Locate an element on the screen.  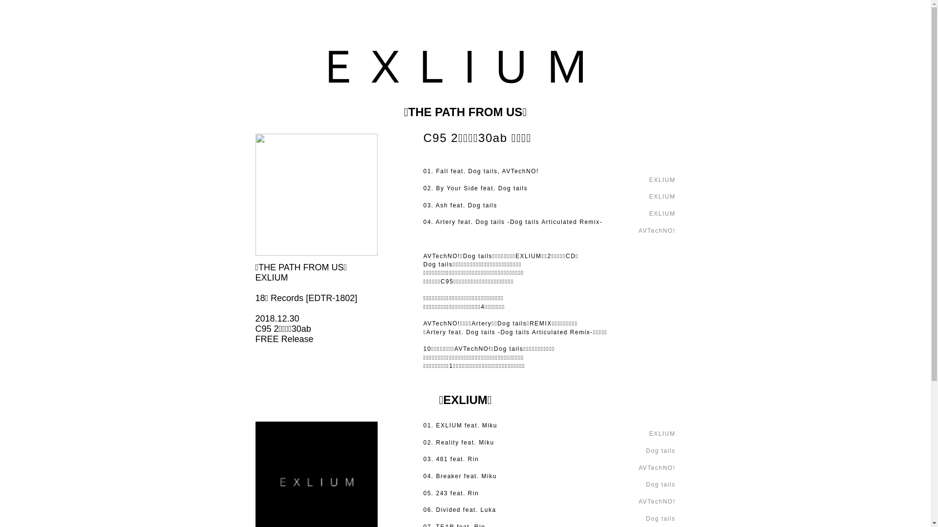
01. EXLIUM feat. Miku is located at coordinates (460, 426).